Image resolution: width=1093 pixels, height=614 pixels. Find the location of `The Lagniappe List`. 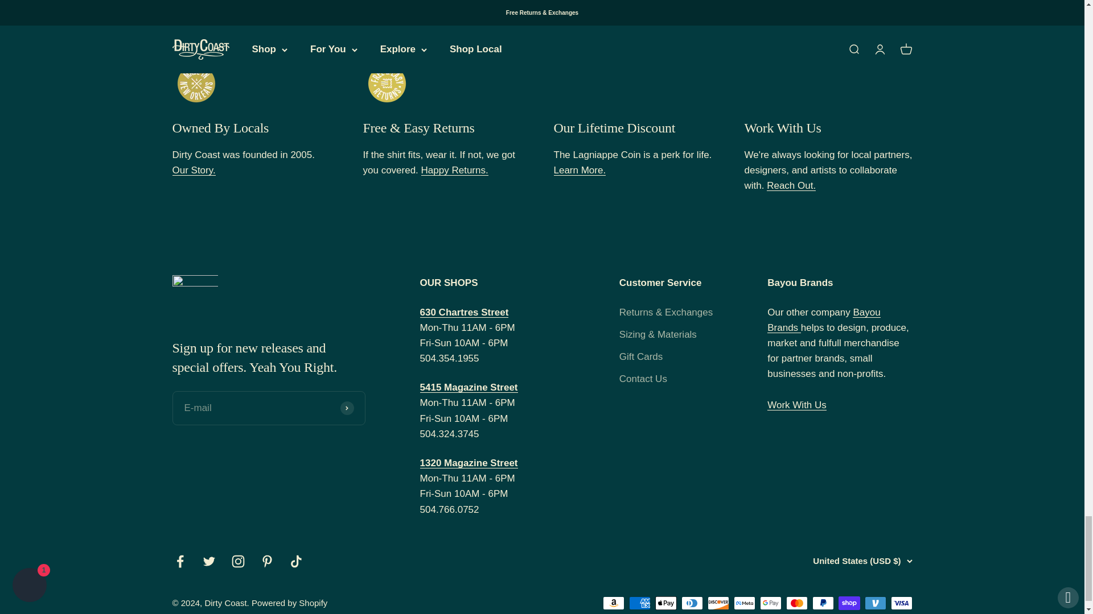

The Lagniappe List is located at coordinates (579, 170).